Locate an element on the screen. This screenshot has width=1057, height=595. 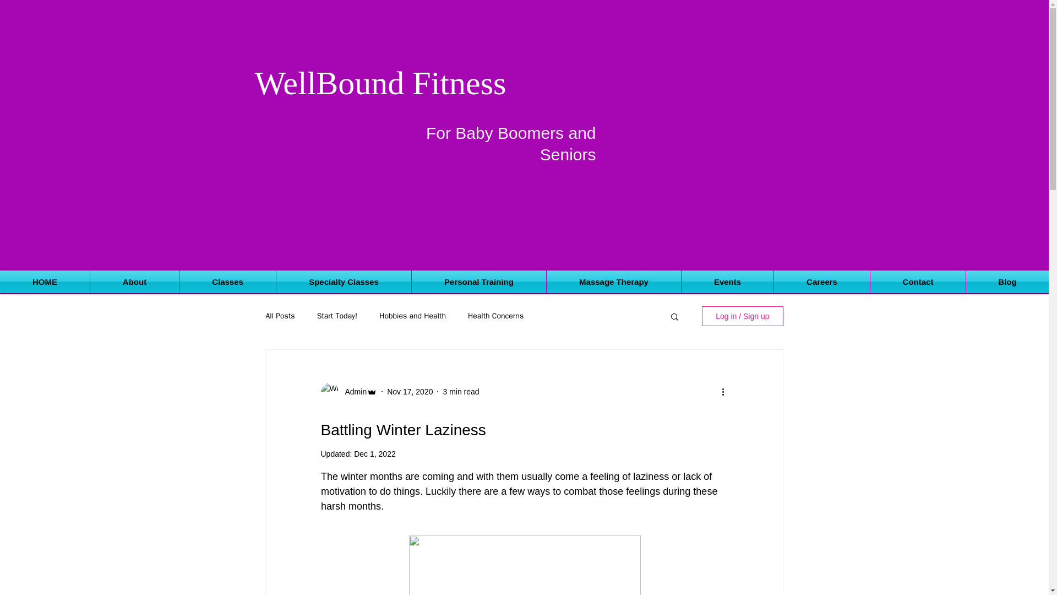
Start Today! is located at coordinates (337, 316).